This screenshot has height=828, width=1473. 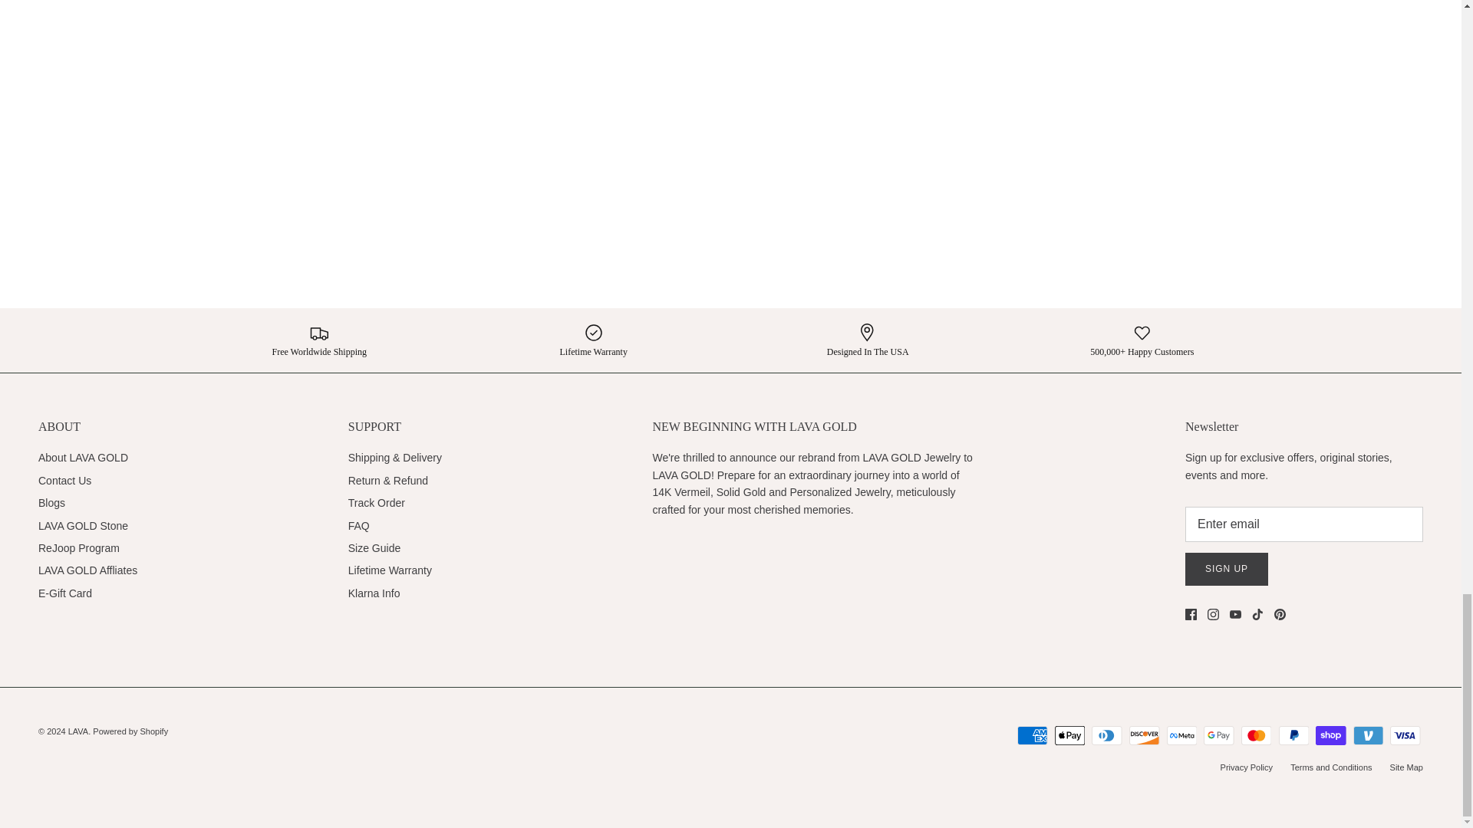 I want to click on Pinterest, so click(x=1280, y=613).